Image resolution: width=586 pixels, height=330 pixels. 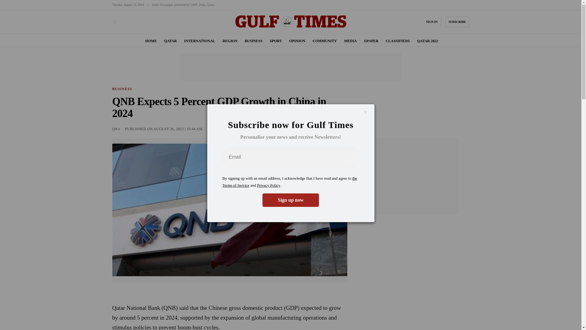 I want to click on COMMUNITY, so click(x=324, y=41).